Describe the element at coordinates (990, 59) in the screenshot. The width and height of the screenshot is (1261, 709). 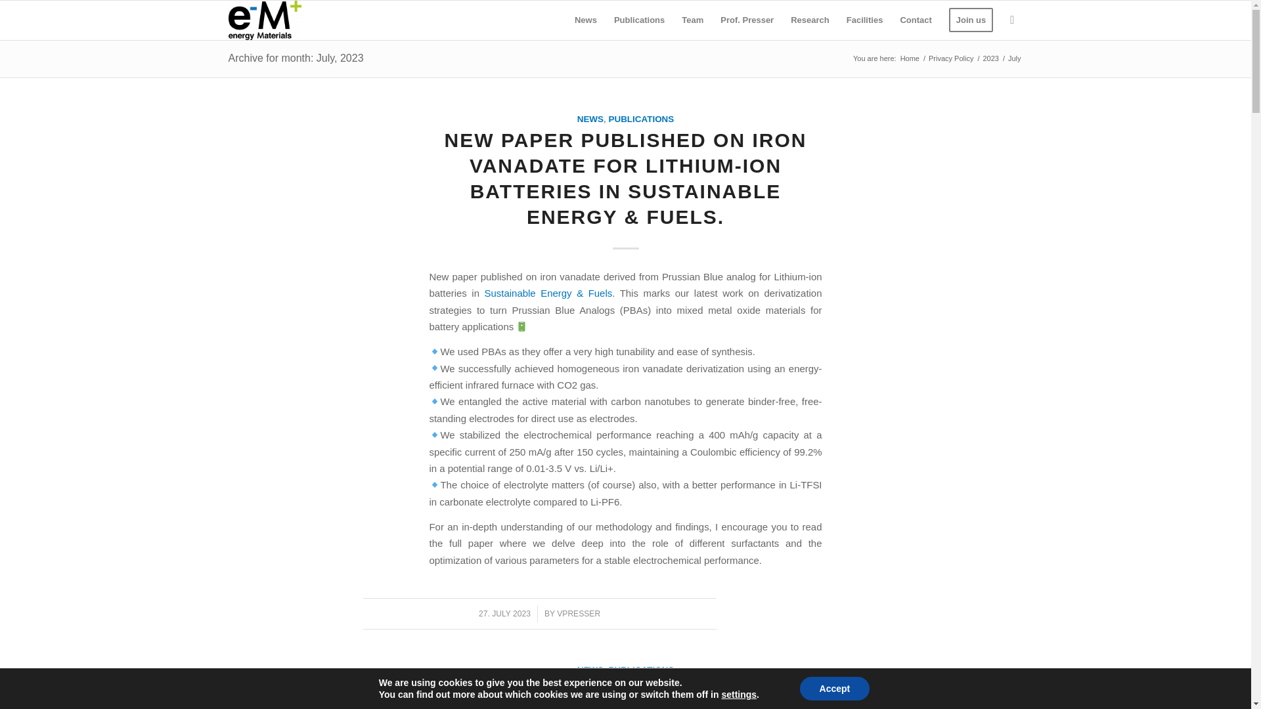
I see `2023` at that location.